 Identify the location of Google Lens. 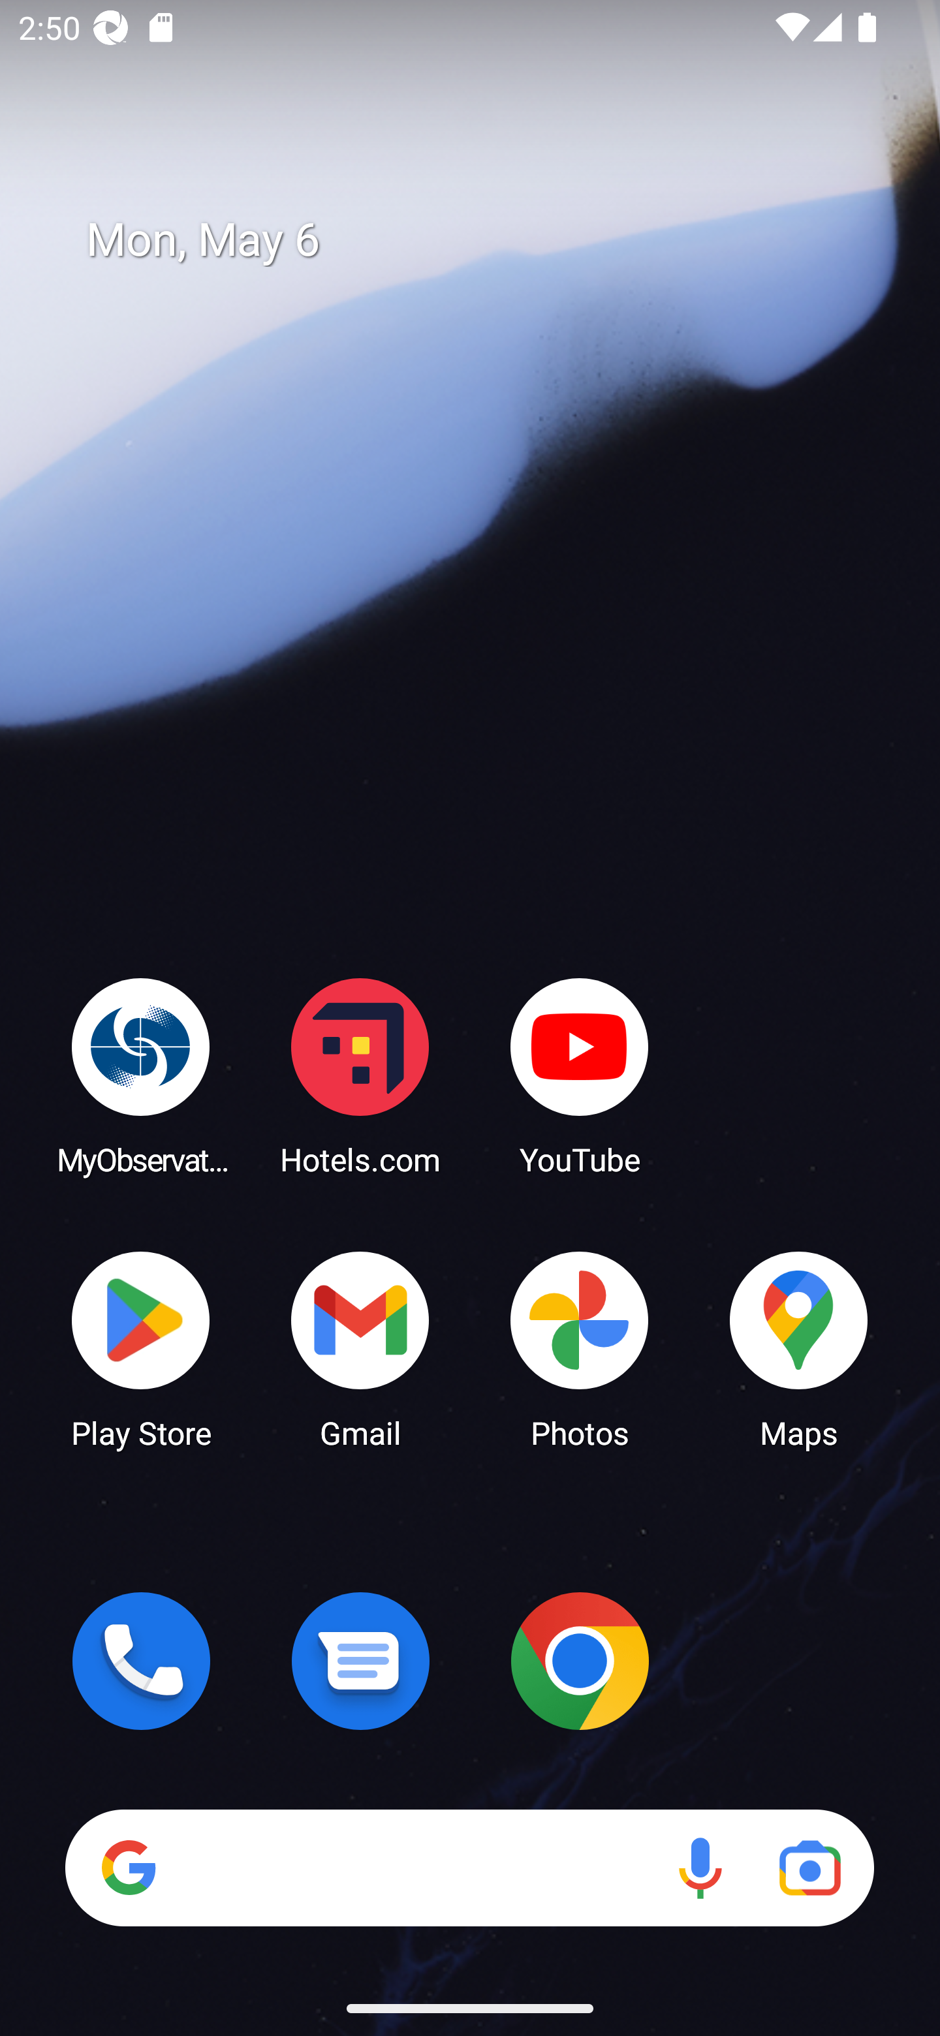
(809, 1868).